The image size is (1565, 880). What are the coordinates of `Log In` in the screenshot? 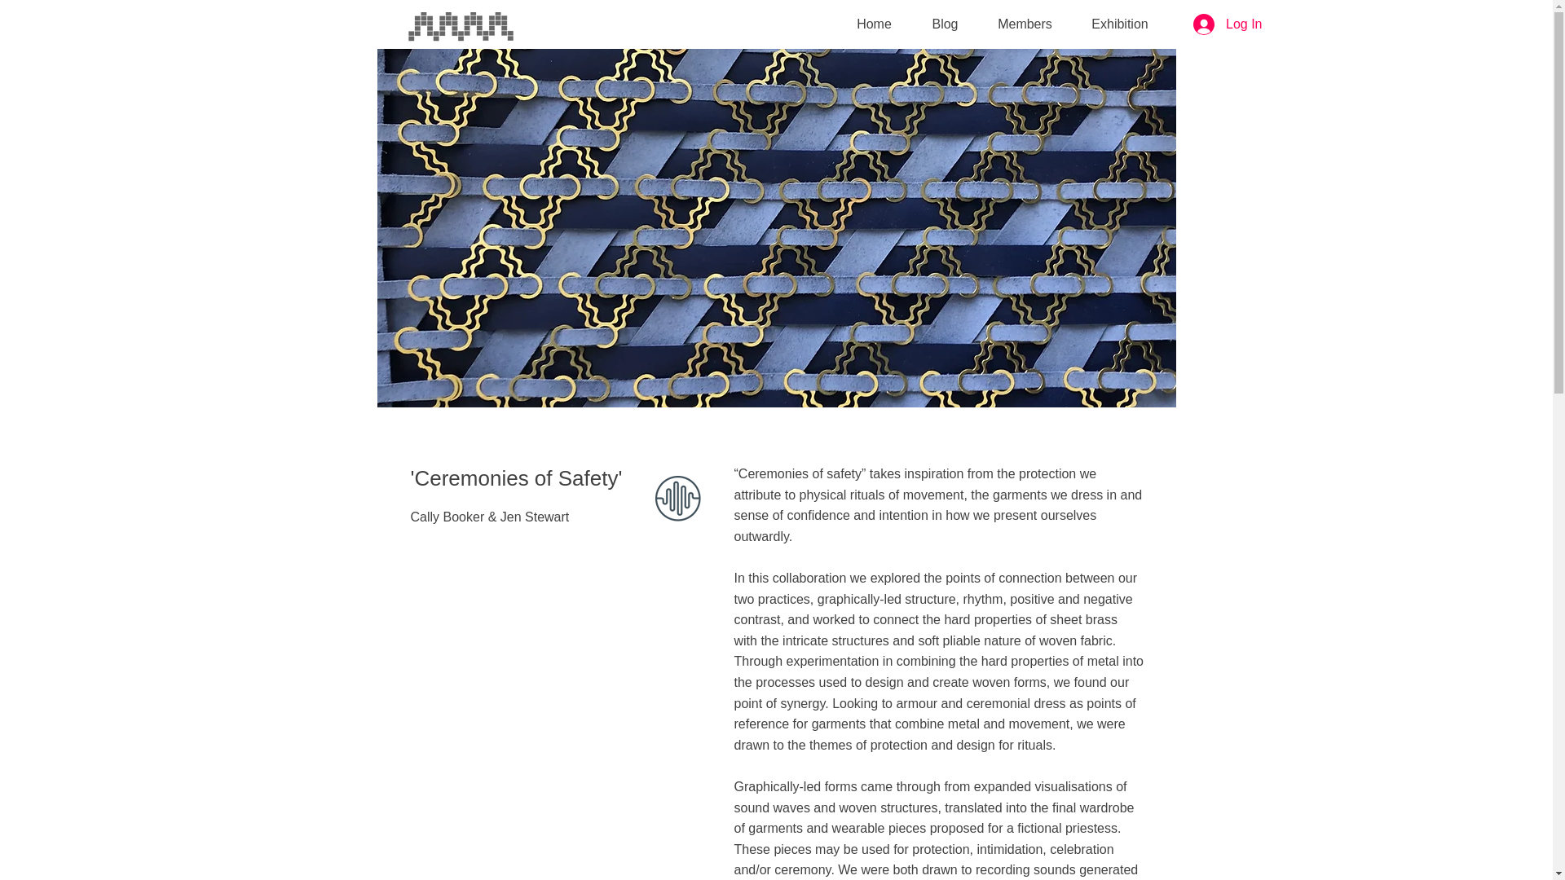 It's located at (1228, 24).